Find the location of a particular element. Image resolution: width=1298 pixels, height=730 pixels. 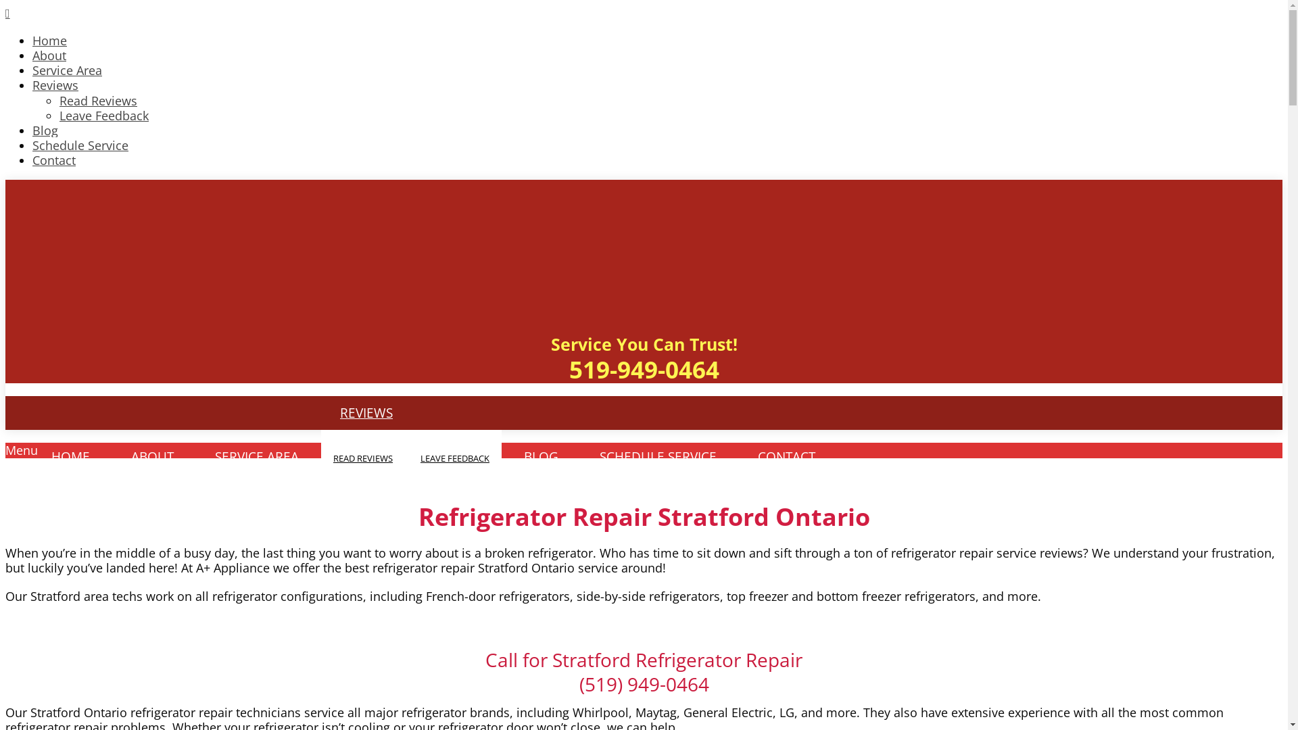

Schedule Service is located at coordinates (80, 145).